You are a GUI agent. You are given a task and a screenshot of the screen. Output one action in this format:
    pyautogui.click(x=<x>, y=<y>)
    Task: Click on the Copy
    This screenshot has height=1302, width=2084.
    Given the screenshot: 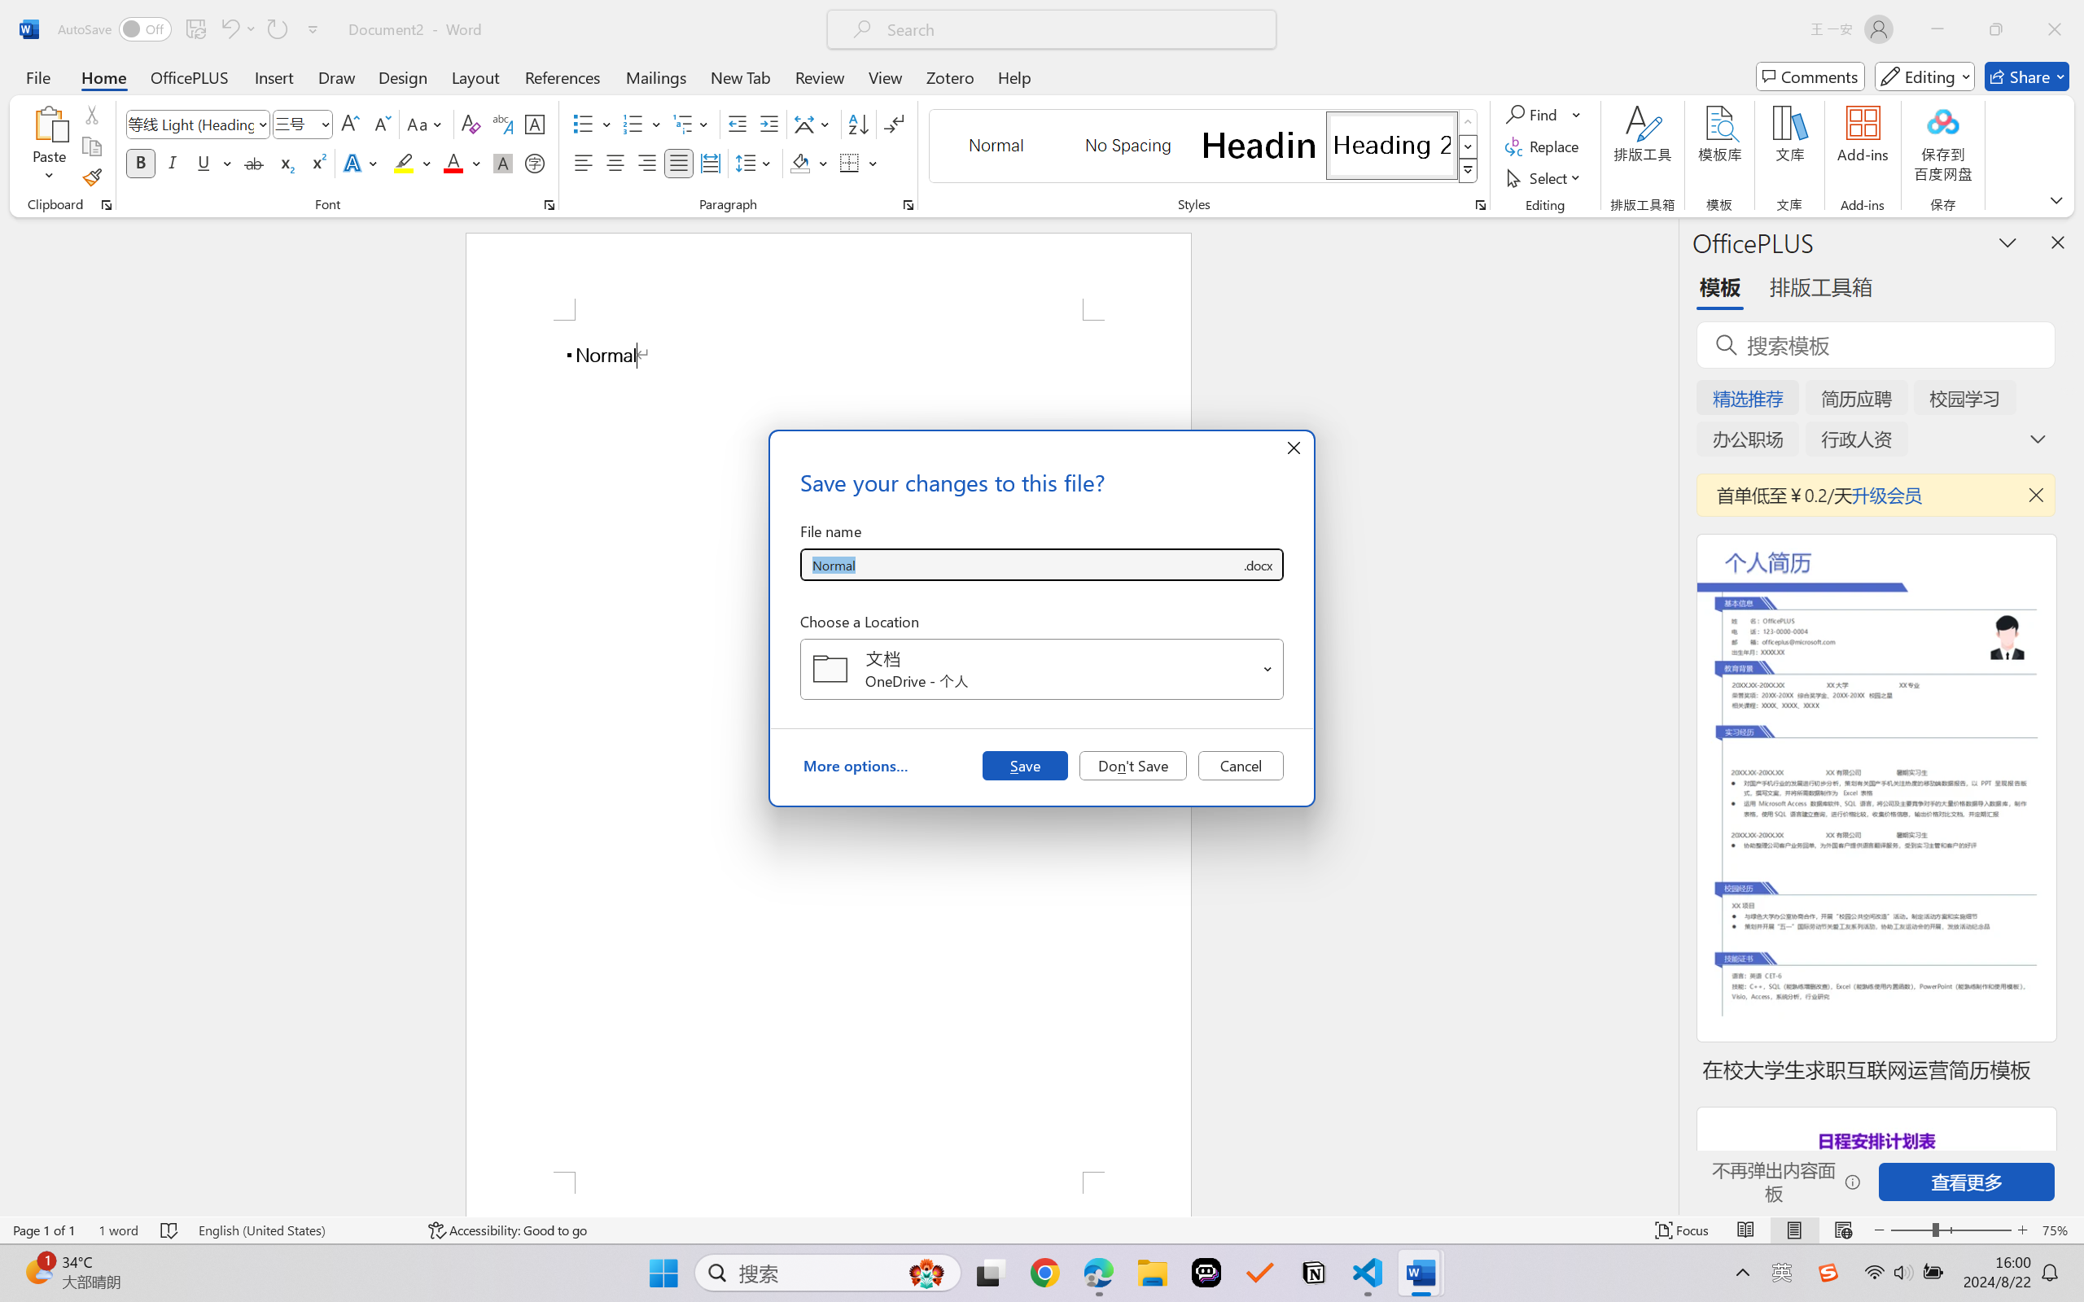 What is the action you would take?
    pyautogui.click(x=91, y=146)
    